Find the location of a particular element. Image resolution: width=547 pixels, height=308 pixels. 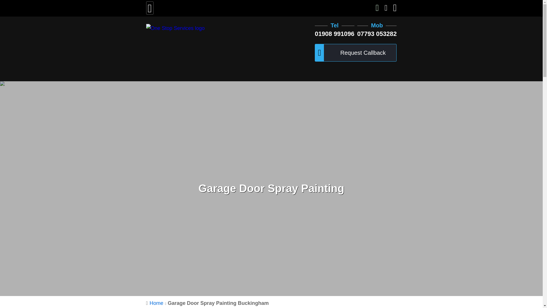

01908 991096 is located at coordinates (334, 34).